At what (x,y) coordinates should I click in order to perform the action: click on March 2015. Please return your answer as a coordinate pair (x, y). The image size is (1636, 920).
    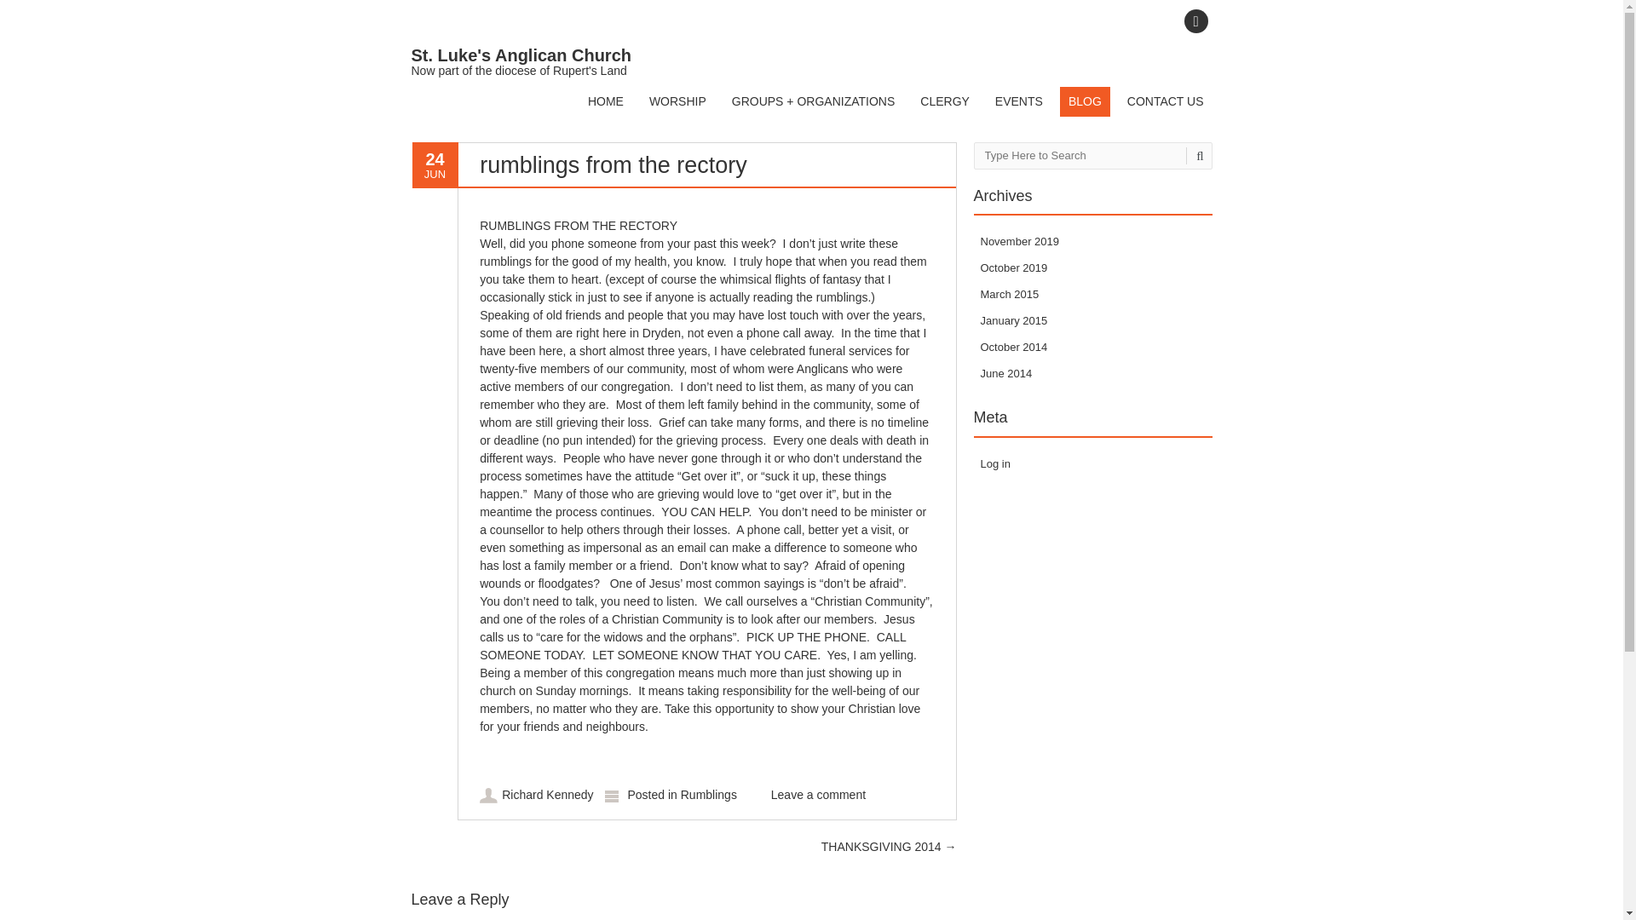
    Looking at the image, I should click on (1009, 295).